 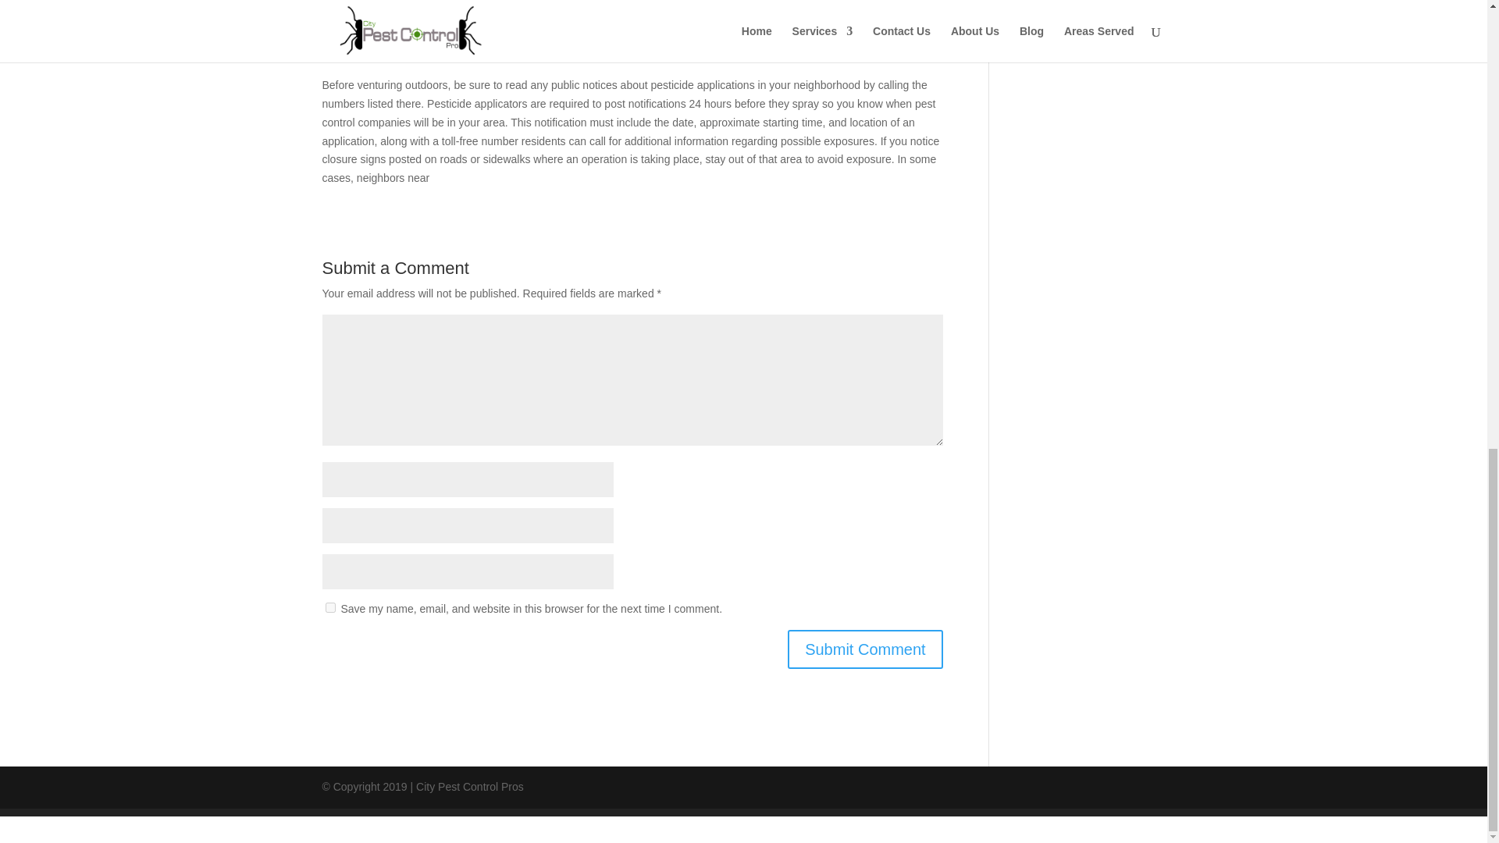 What do you see at coordinates (329, 607) in the screenshot?
I see `yes` at bounding box center [329, 607].